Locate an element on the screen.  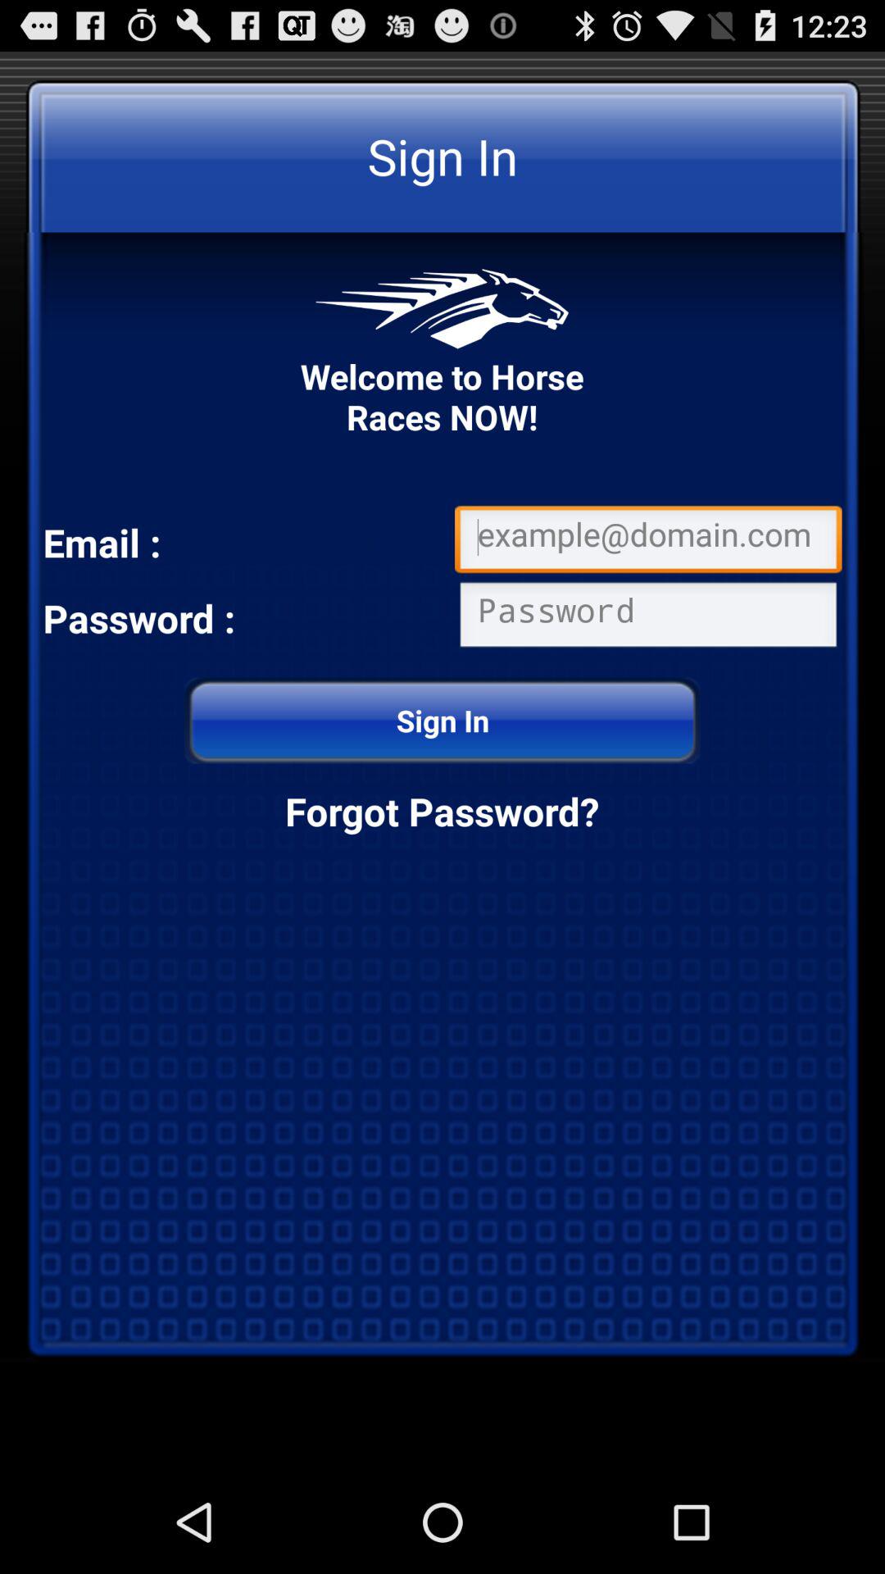
typeing is located at coordinates (648, 618).